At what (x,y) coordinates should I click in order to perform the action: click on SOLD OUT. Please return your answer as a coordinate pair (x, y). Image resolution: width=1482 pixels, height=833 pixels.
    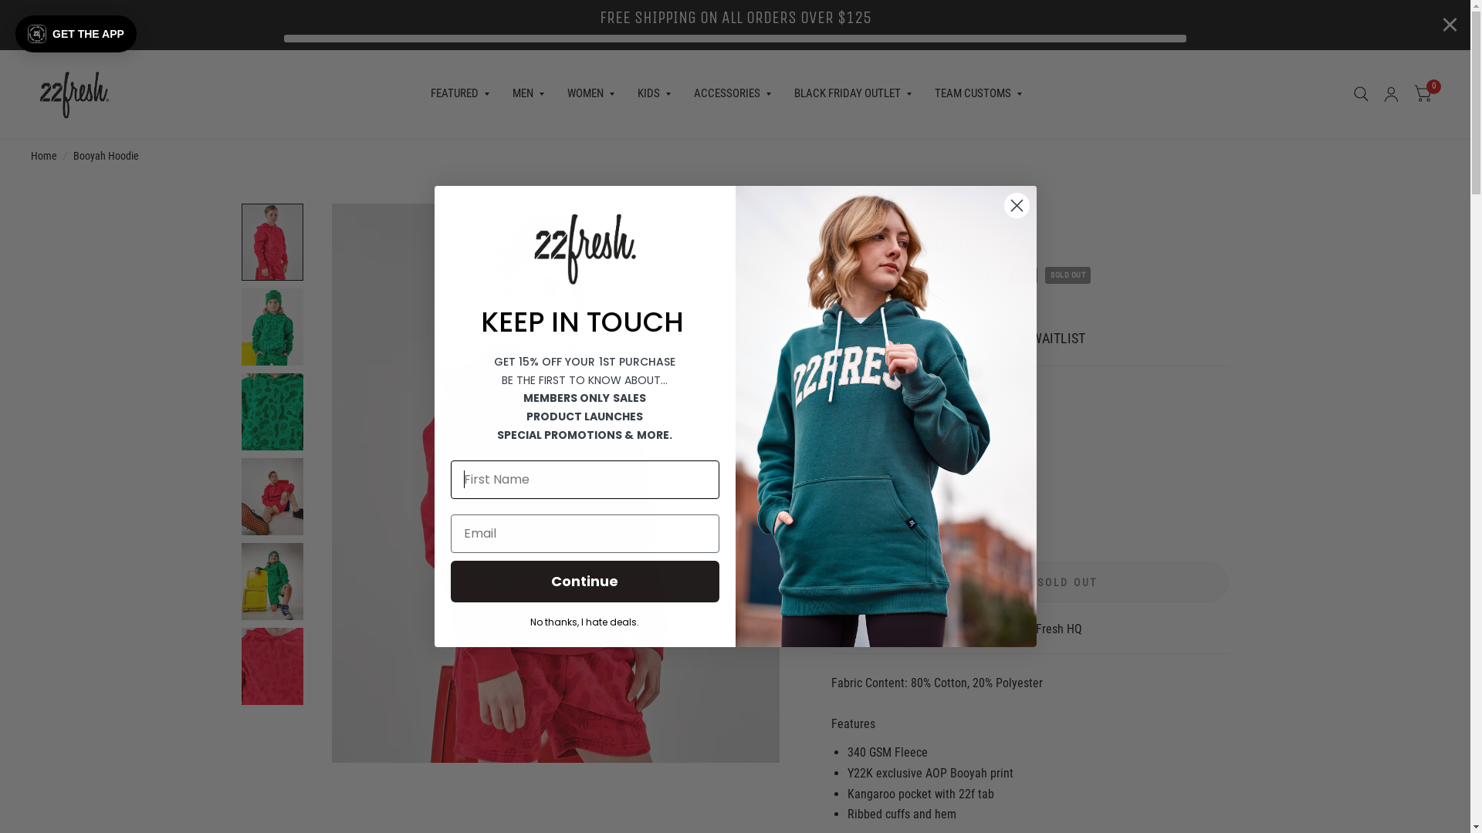
    Looking at the image, I should click on (1068, 582).